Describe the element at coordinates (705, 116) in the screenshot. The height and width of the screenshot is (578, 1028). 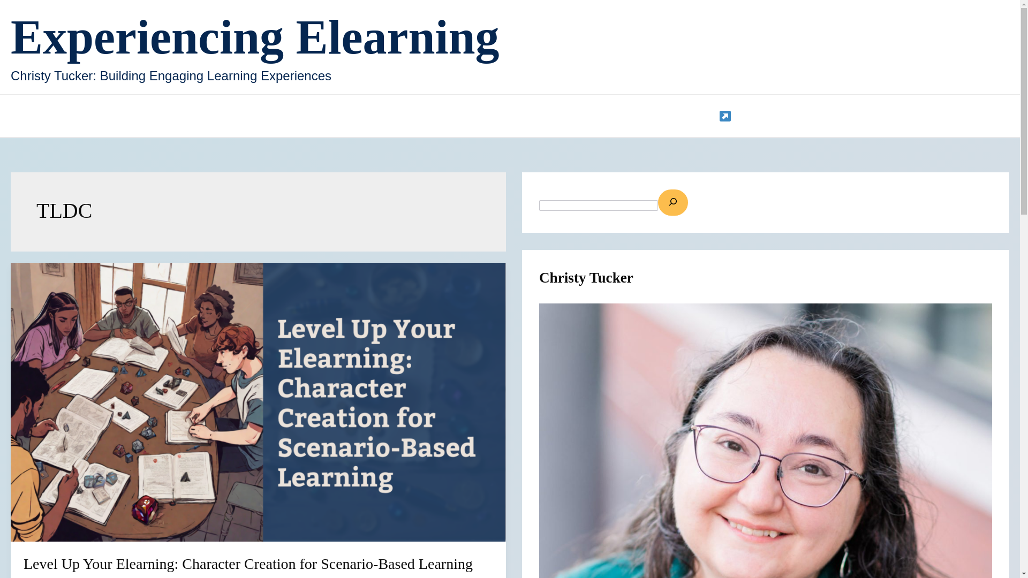
I see `Portfolio` at that location.